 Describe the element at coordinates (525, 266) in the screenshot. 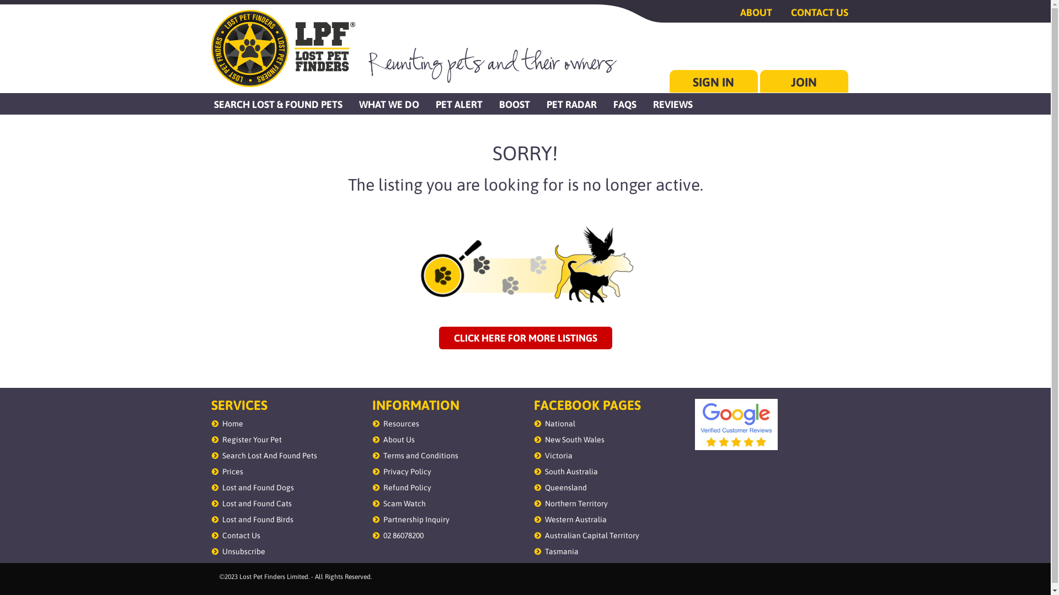

I see `Lost Pet Finders` at that location.